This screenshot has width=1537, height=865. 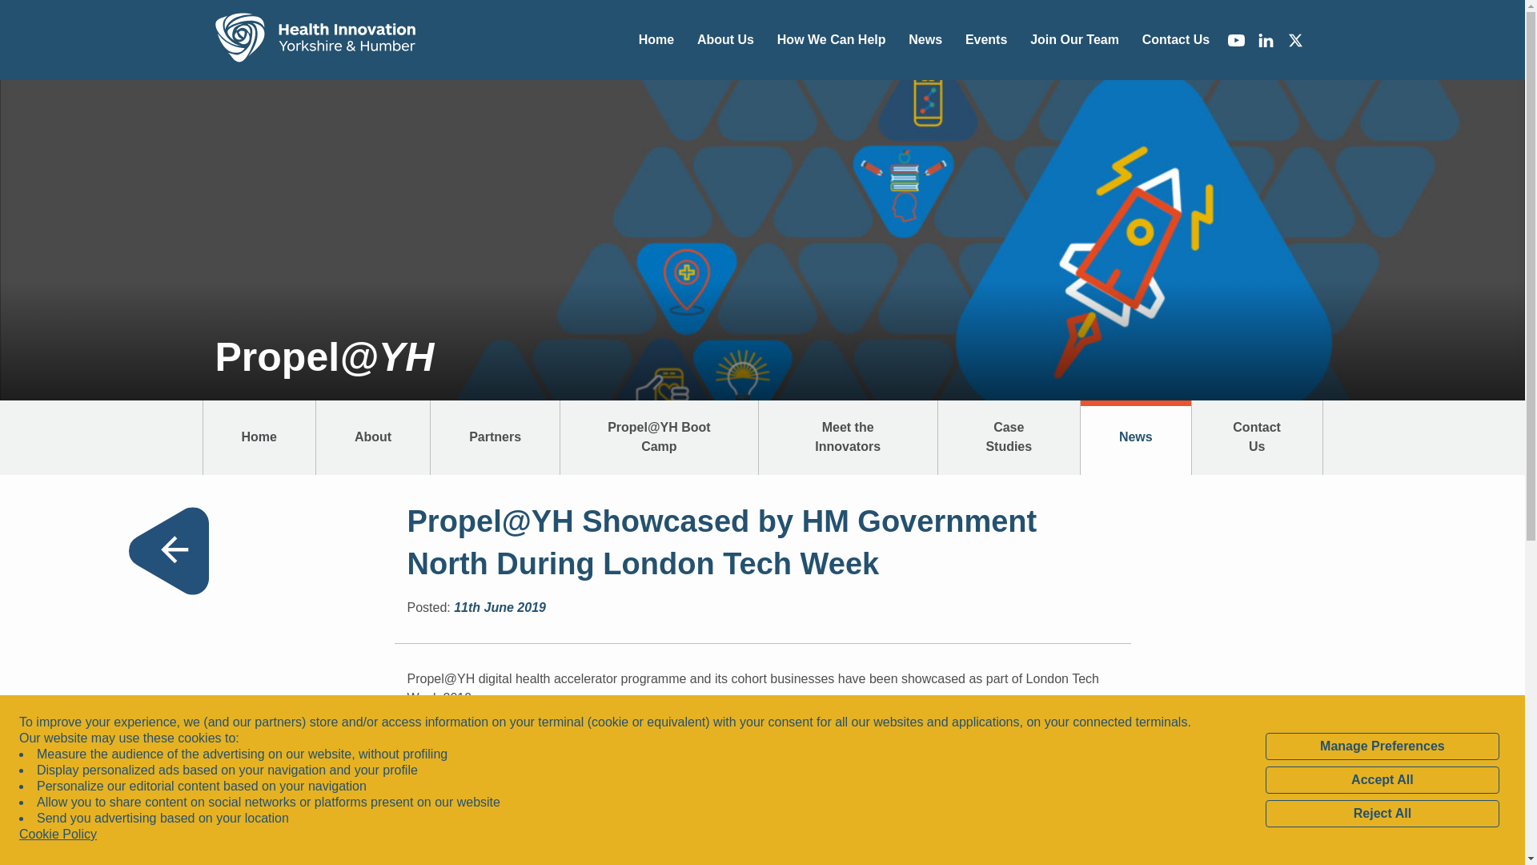 I want to click on Cookie Policy, so click(x=58, y=835).